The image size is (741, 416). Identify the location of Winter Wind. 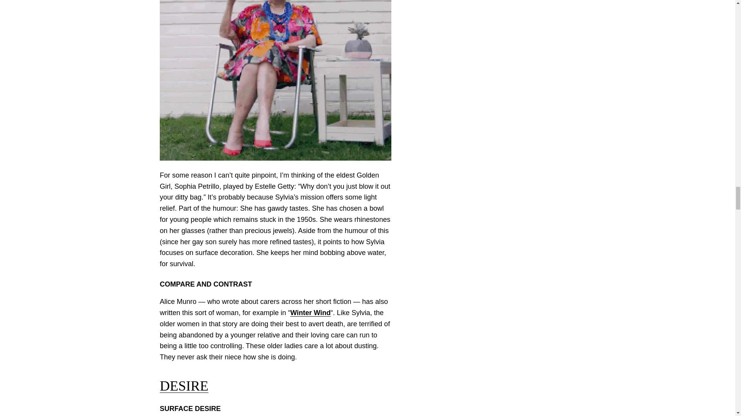
(310, 313).